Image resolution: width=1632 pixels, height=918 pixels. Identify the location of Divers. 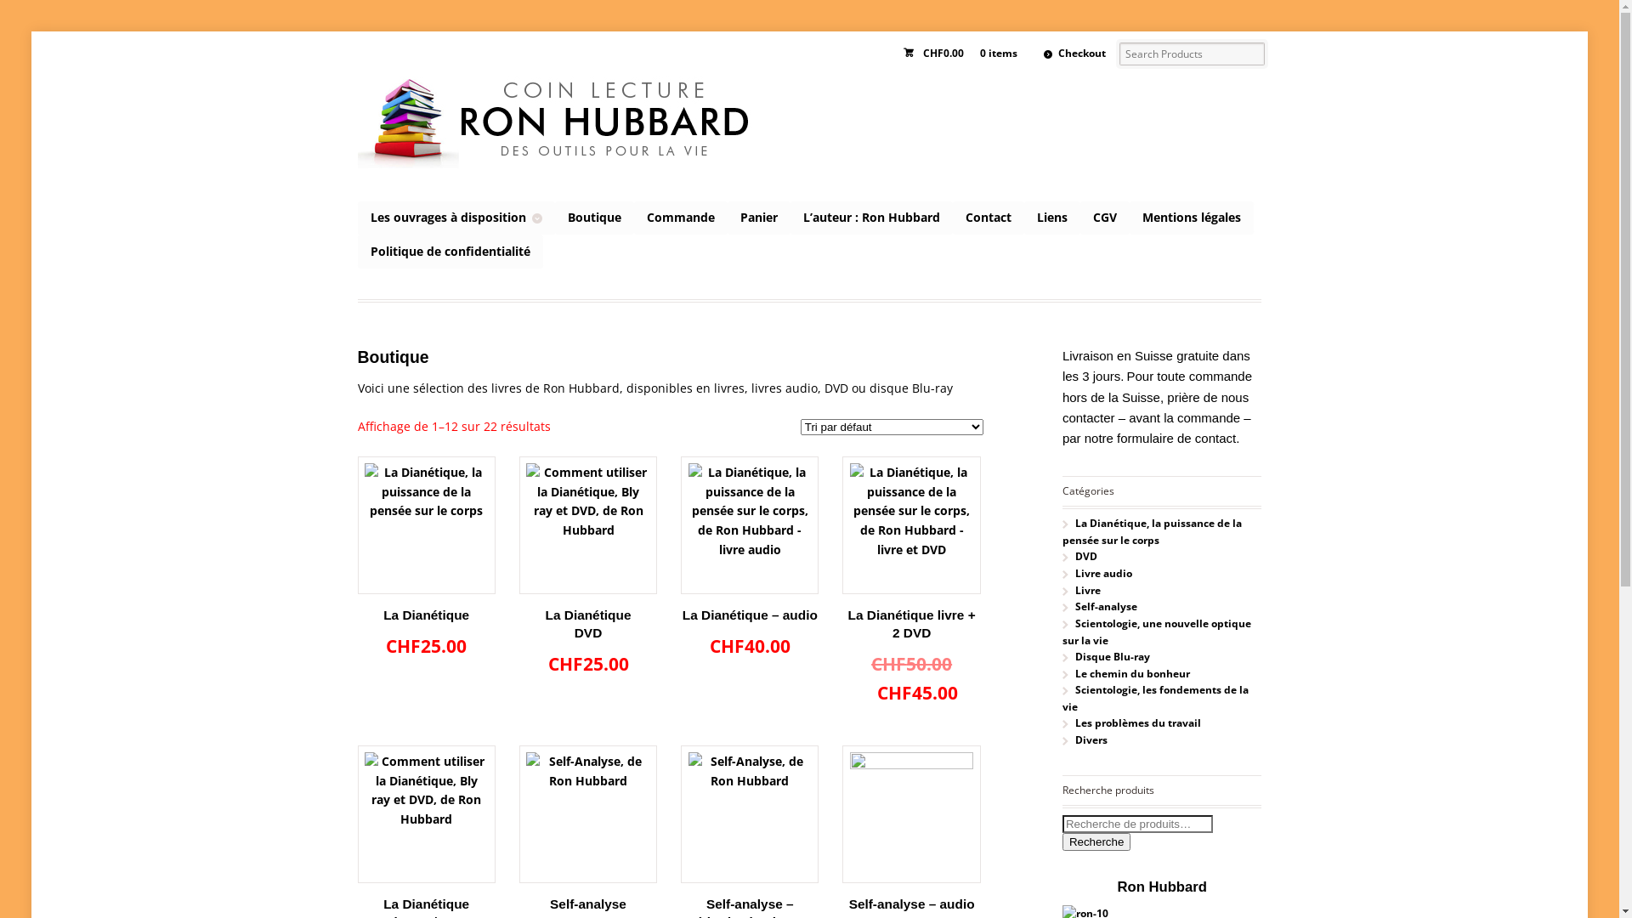
(1091, 739).